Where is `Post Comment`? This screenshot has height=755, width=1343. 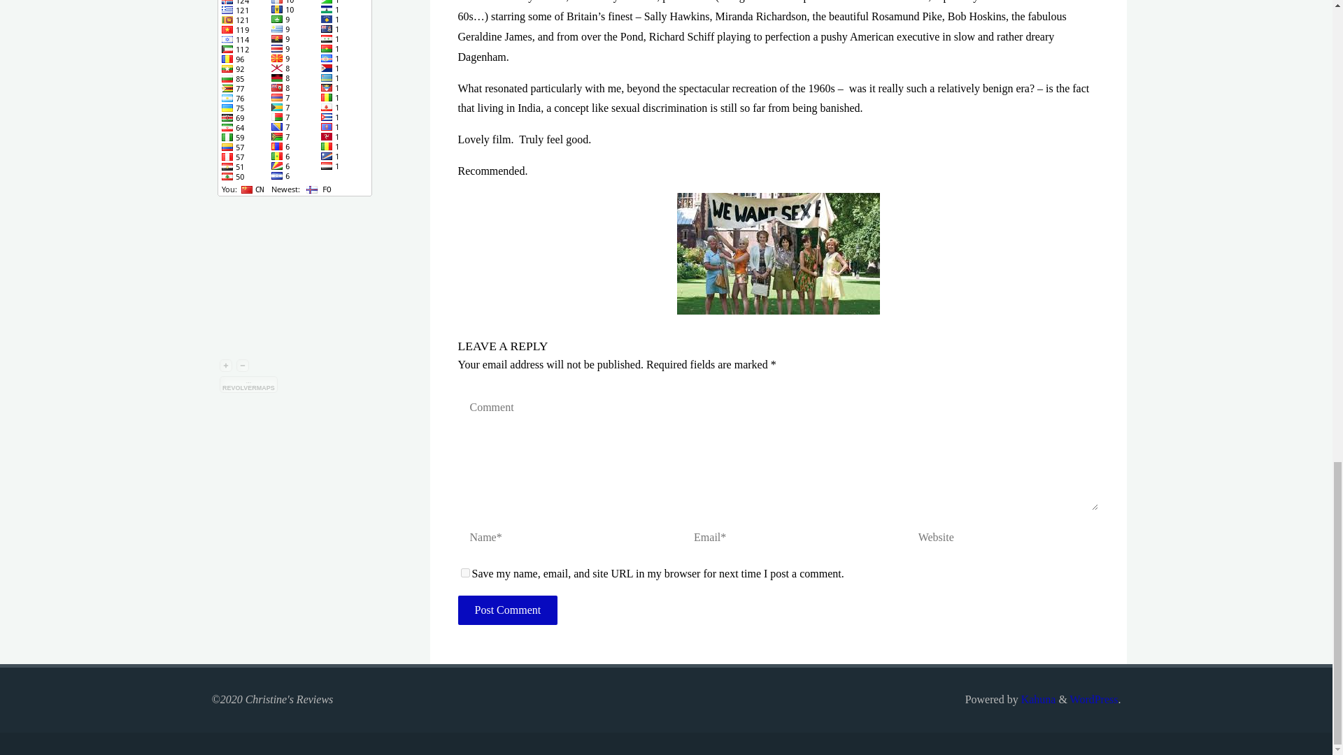 Post Comment is located at coordinates (507, 610).